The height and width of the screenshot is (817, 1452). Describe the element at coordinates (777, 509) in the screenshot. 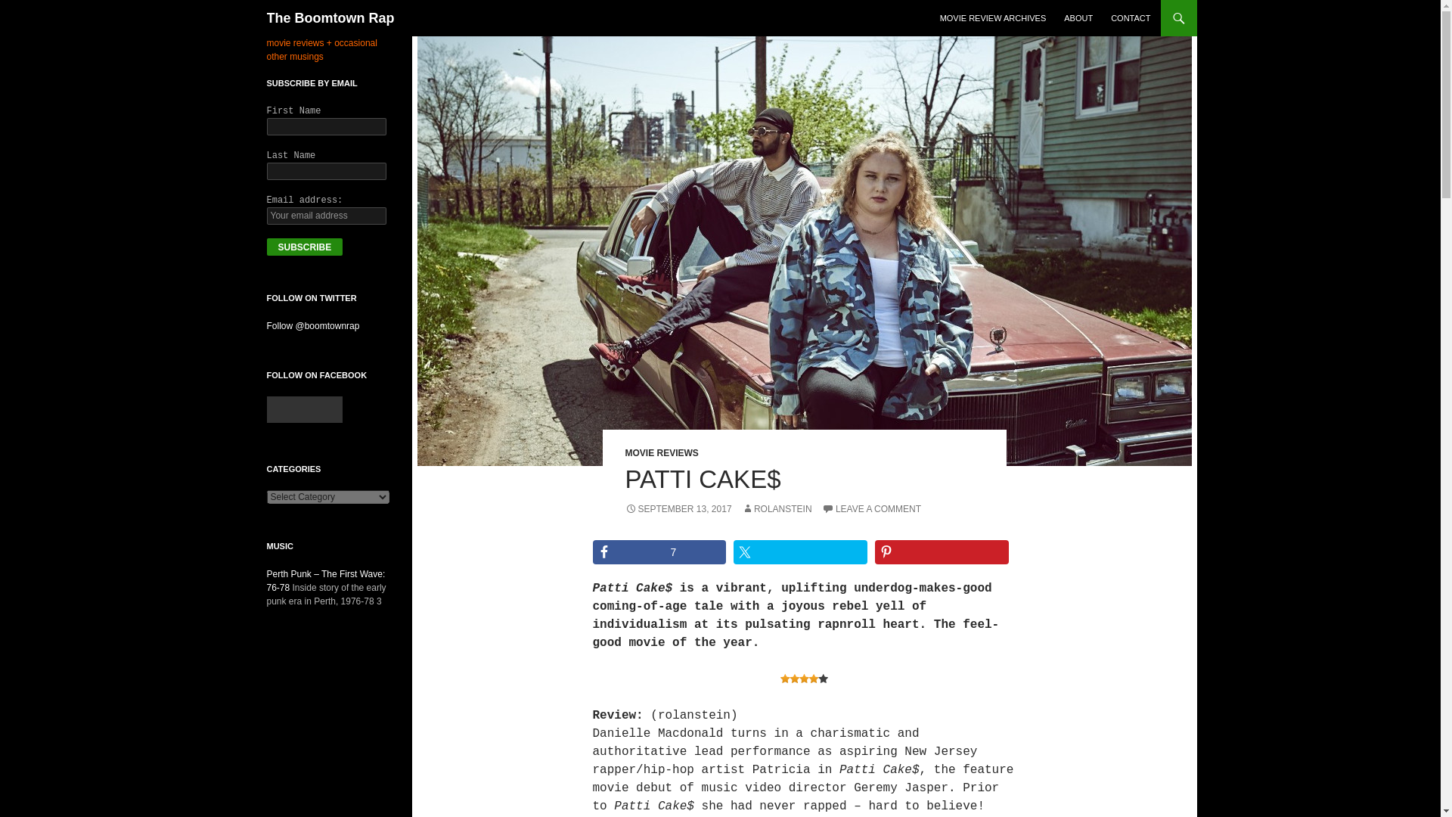

I see `ROLANSTEIN` at that location.